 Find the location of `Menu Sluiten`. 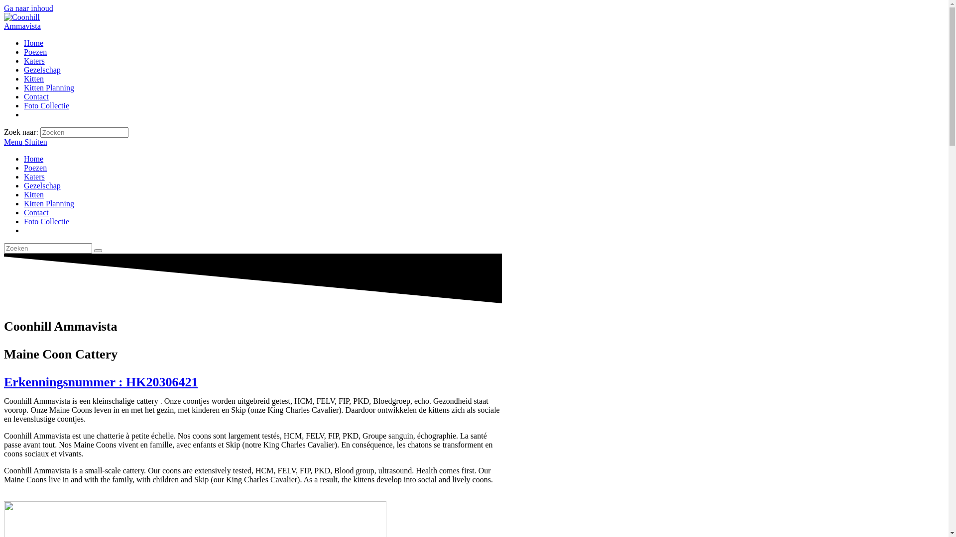

Menu Sluiten is located at coordinates (26, 142).